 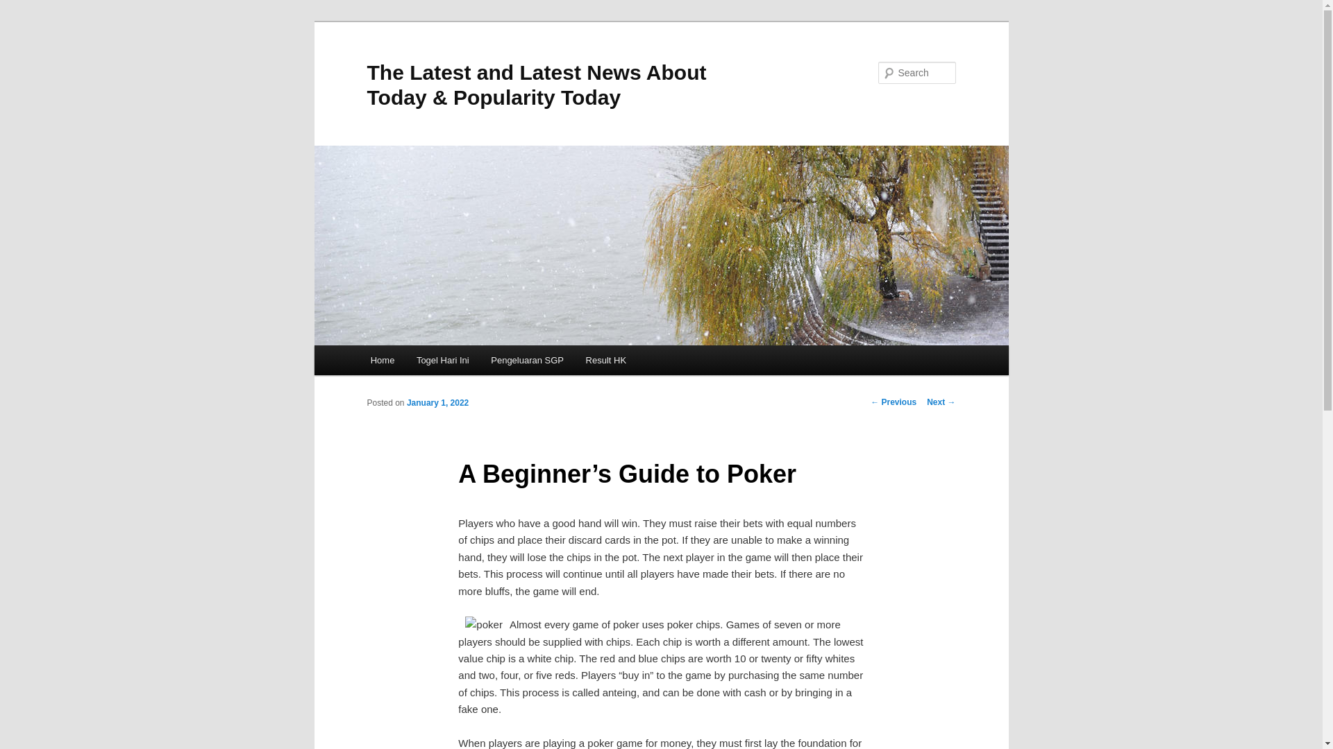 I want to click on Home, so click(x=382, y=360).